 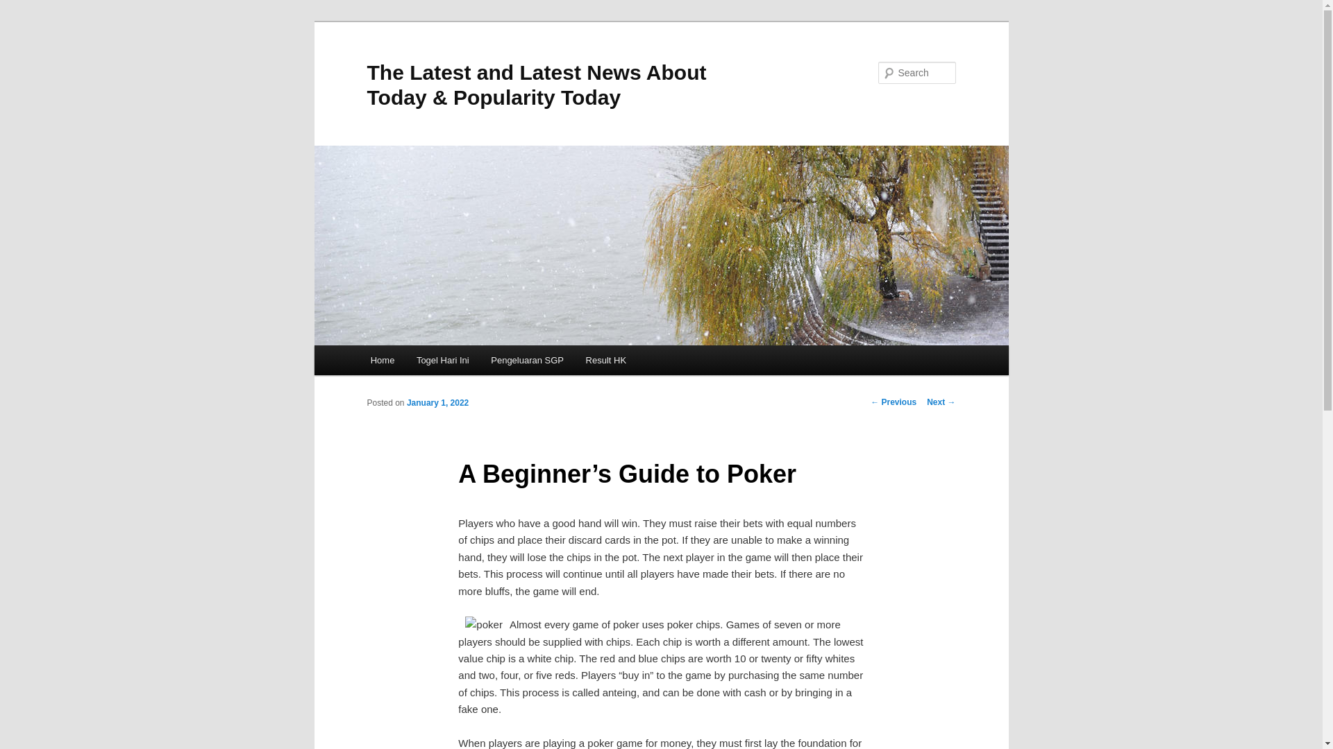 I want to click on Home, so click(x=382, y=360).